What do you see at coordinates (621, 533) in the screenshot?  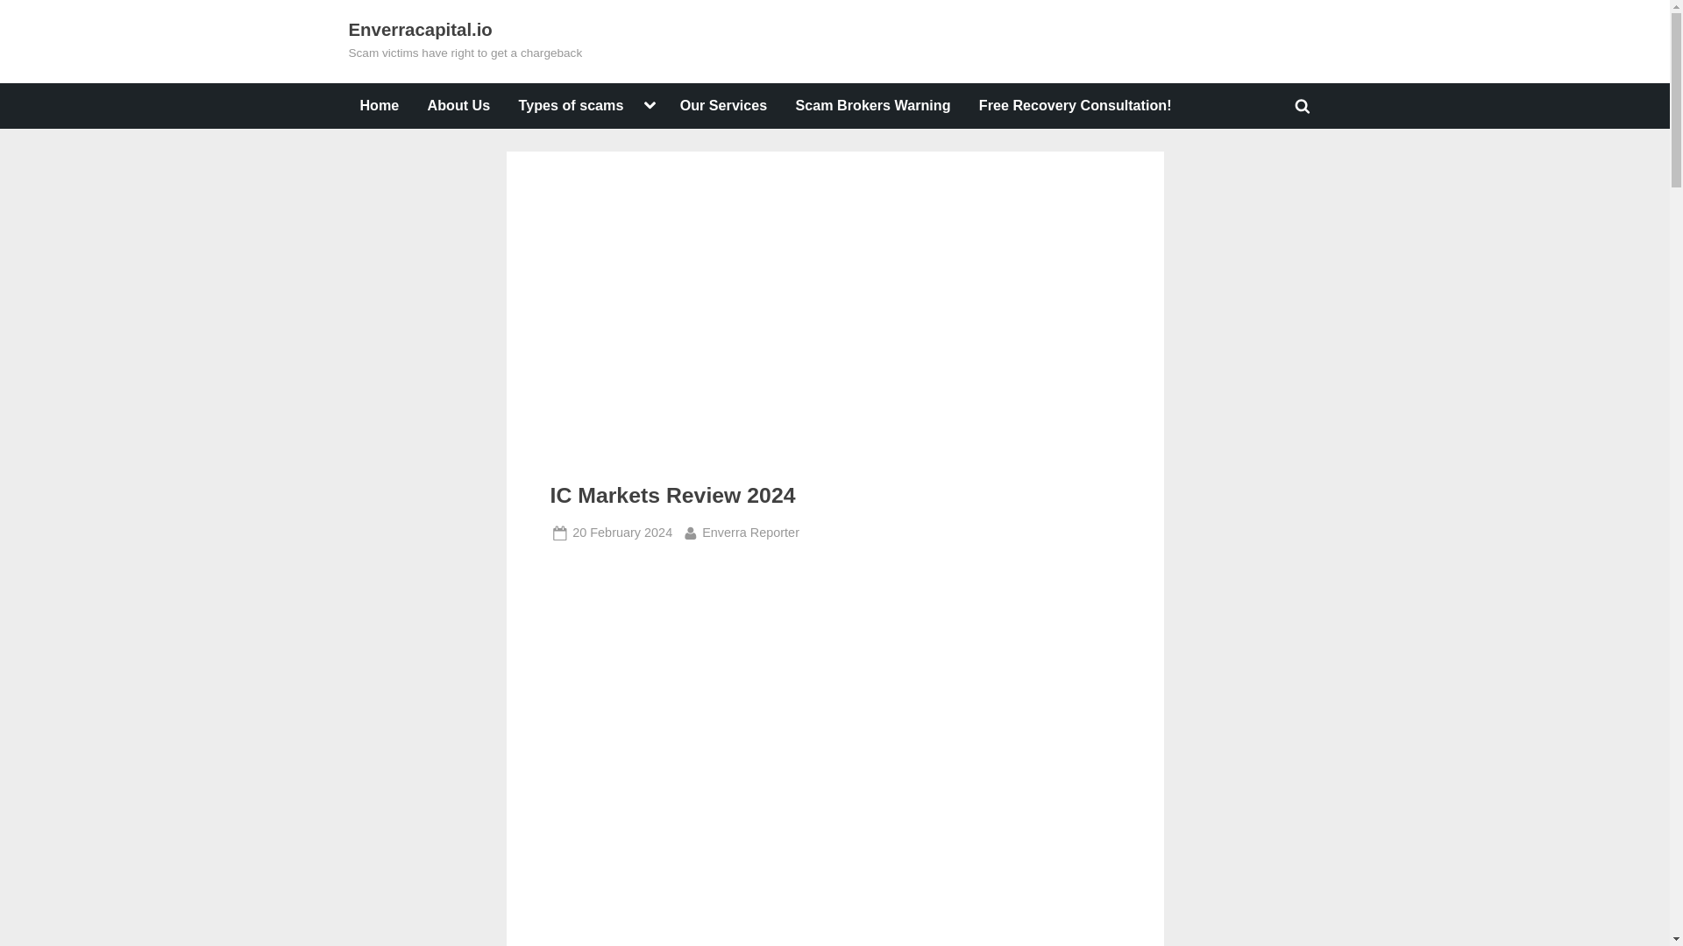 I see `Enverracapital.io` at bounding box center [621, 533].